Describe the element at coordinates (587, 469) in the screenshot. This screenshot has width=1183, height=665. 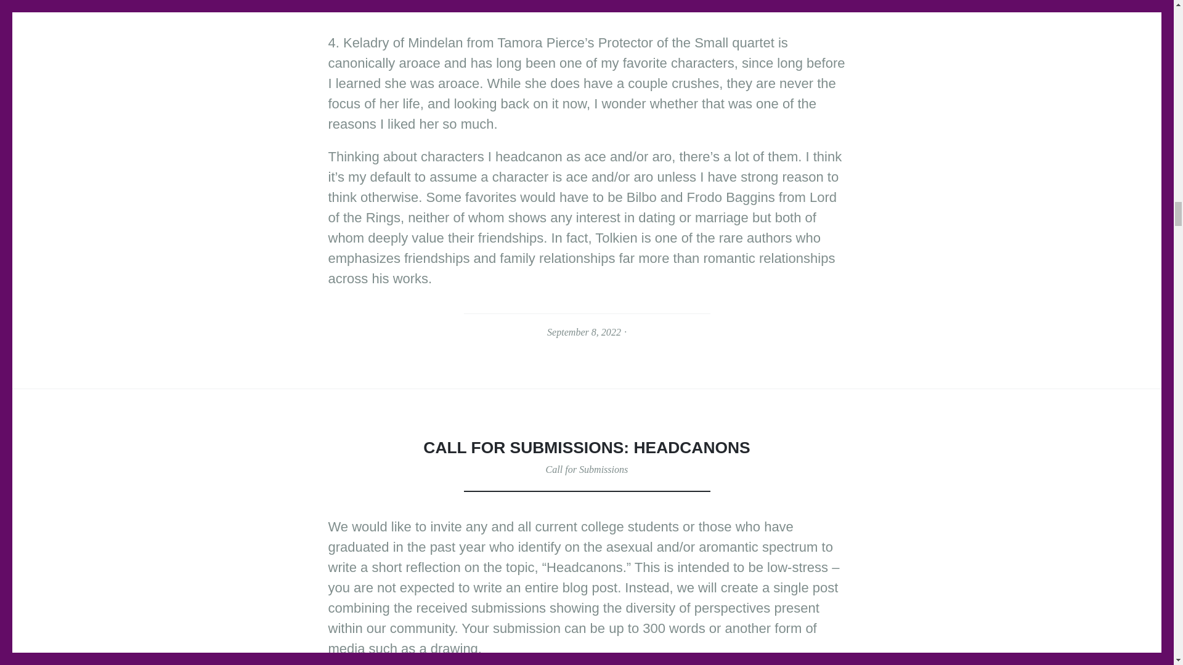
I see `Call for Submissions` at that location.